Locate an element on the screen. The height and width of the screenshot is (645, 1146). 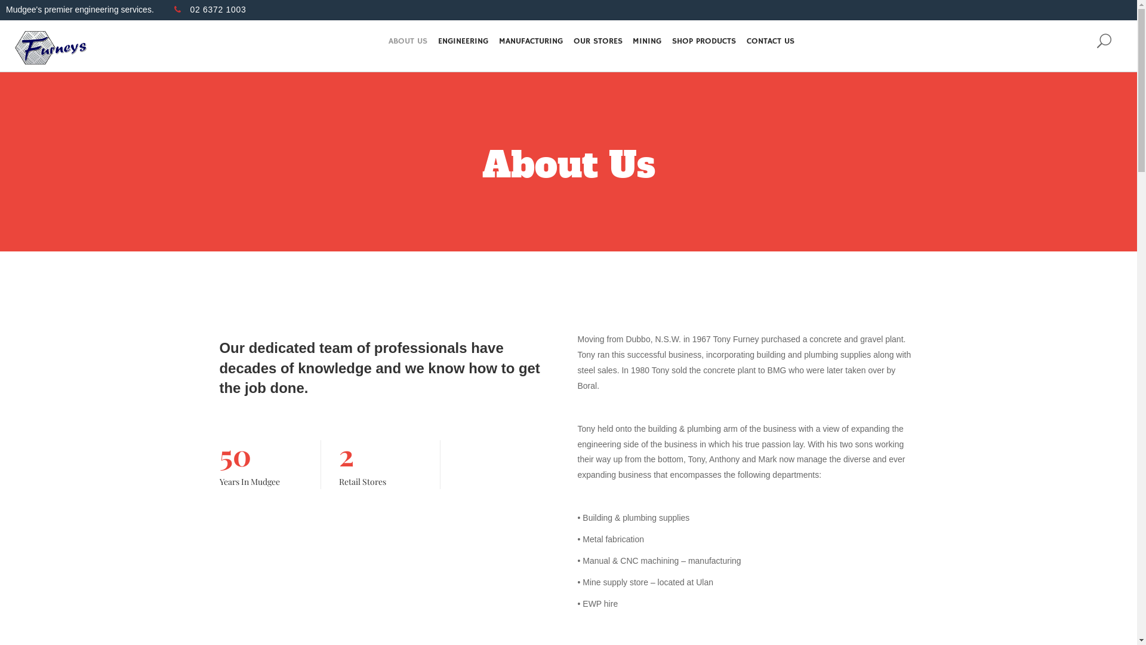
MINING is located at coordinates (647, 41).